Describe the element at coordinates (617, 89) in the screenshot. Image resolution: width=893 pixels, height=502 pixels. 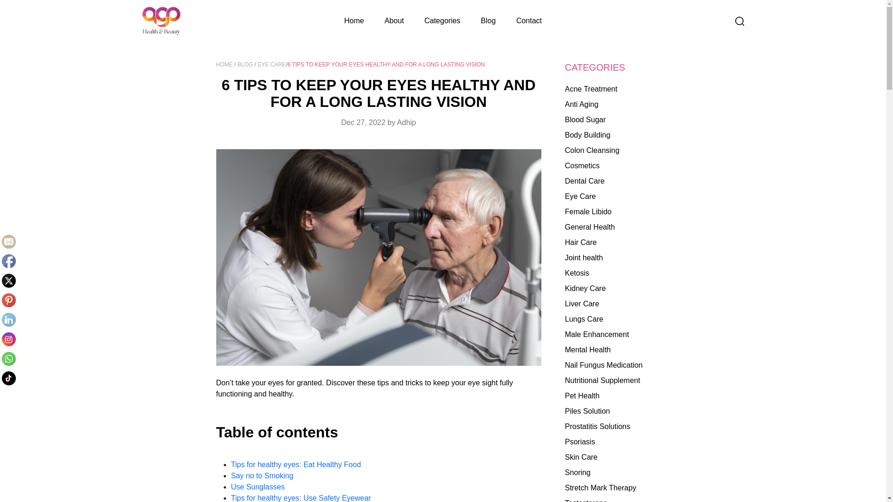
I see `Acne Treatment` at that location.